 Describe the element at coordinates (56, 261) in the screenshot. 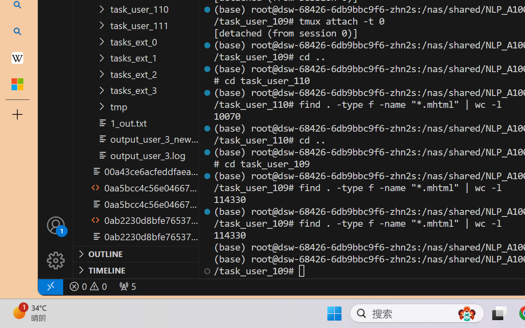

I see `Manage` at that location.